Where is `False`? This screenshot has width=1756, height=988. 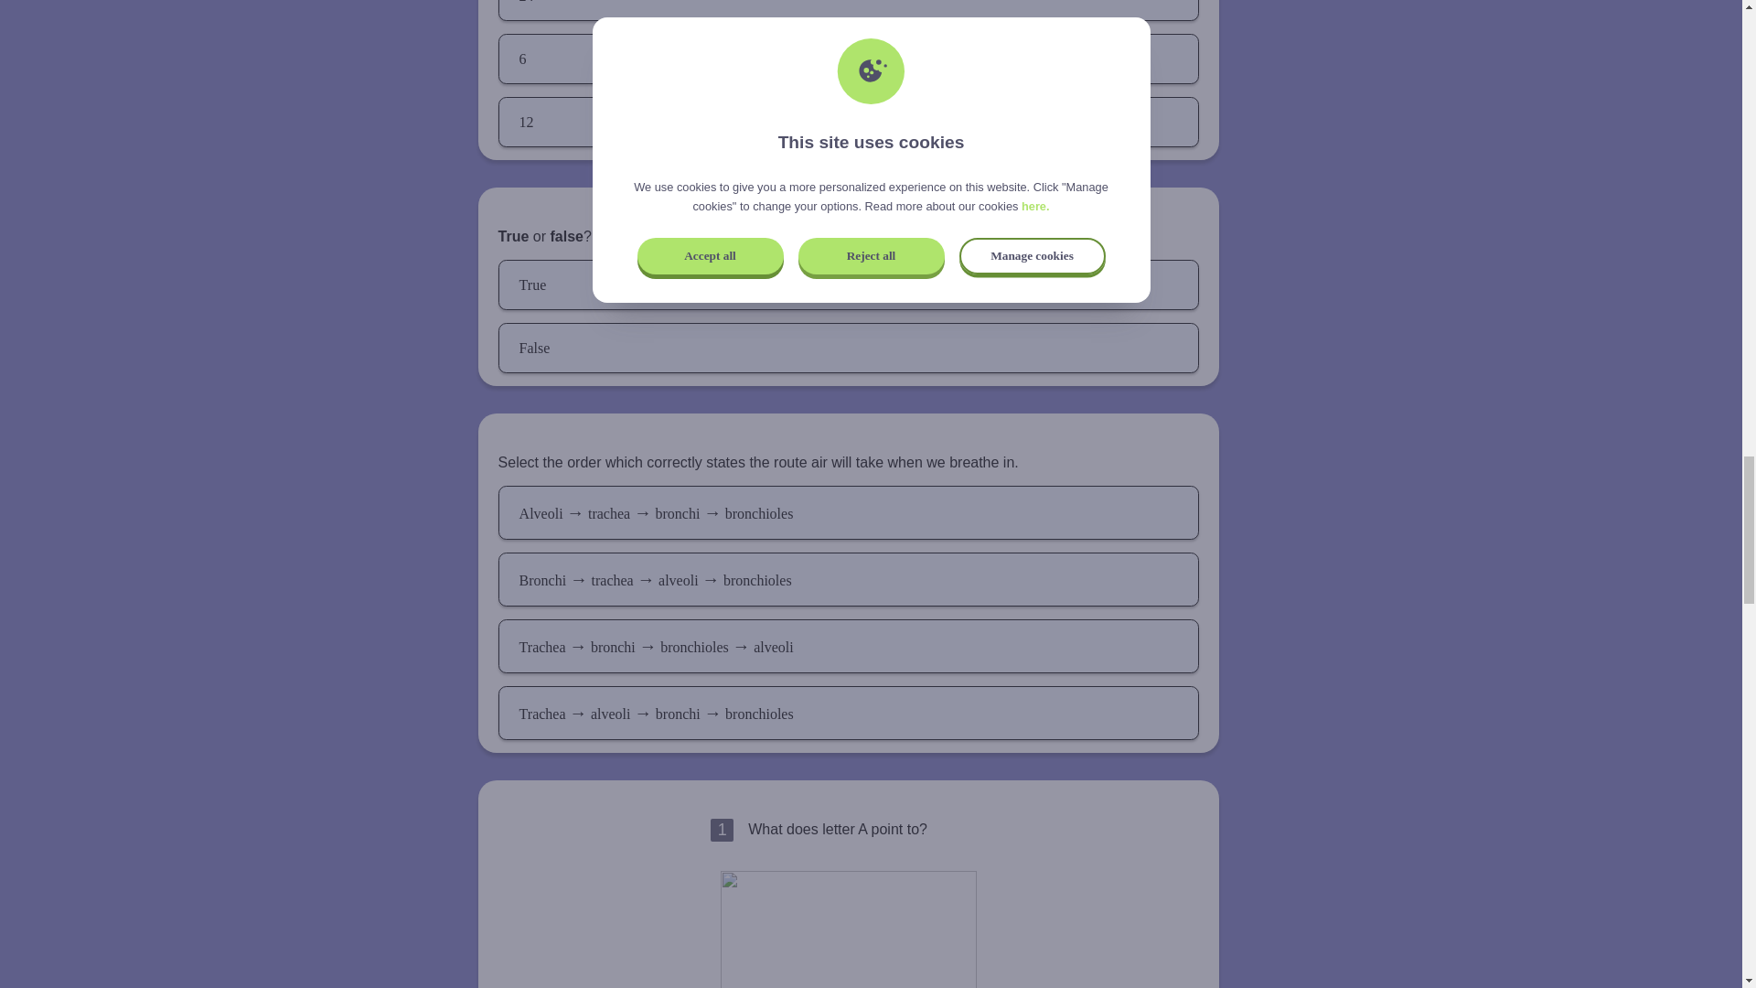 False is located at coordinates (849, 348).